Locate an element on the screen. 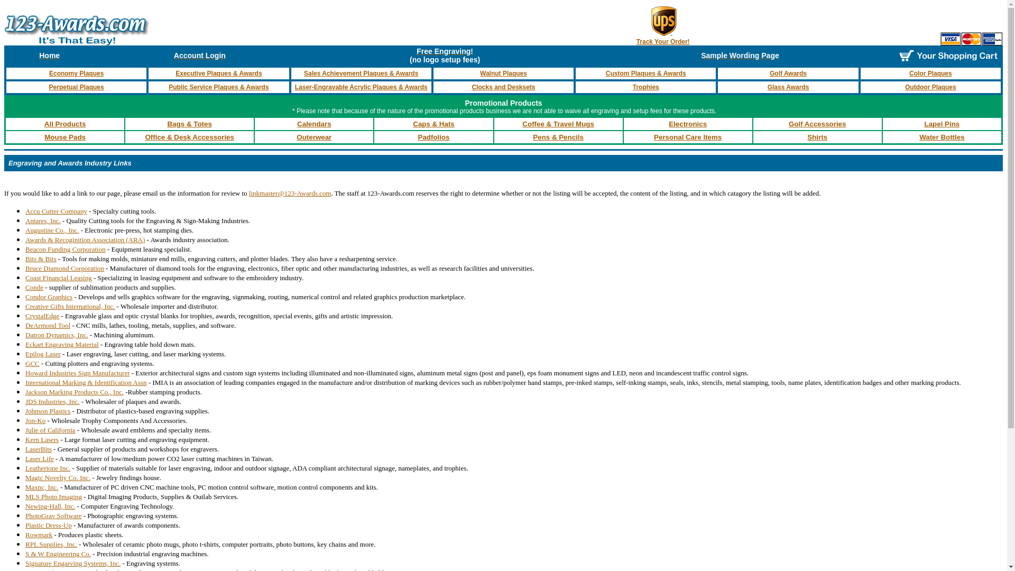 The image size is (1015, 571). RPL Supplies, Inc. is located at coordinates (51, 545).